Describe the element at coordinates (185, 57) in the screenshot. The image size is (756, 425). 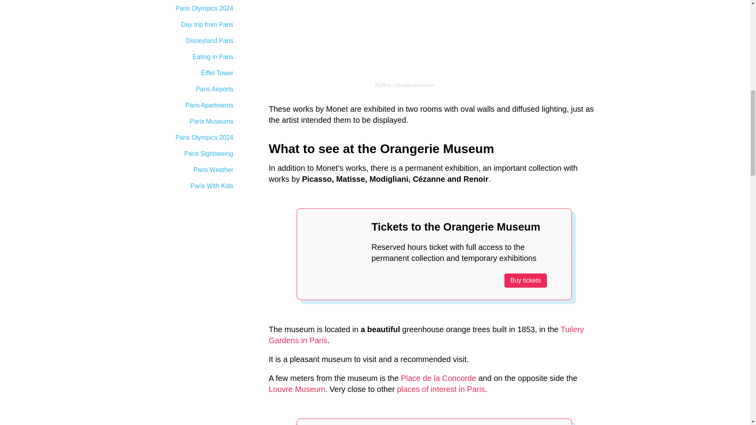
I see `Eating in Paris` at that location.